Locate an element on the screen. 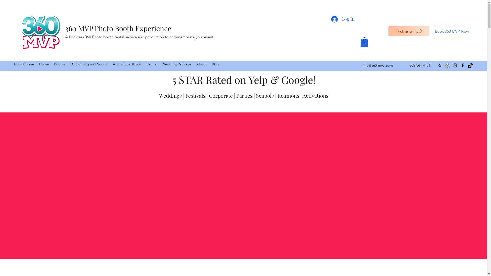 The width and height of the screenshot is (491, 276). About is located at coordinates (202, 64).